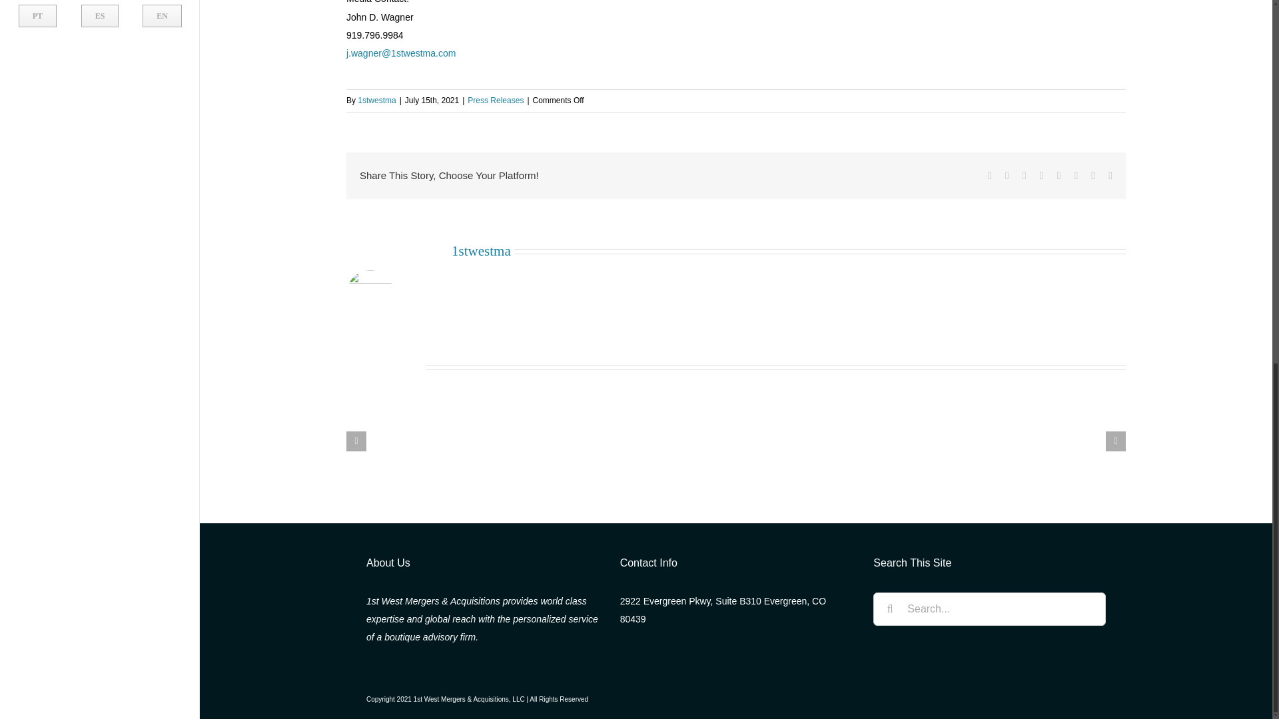 Image resolution: width=1279 pixels, height=719 pixels. What do you see at coordinates (100, 16) in the screenshot?
I see `PT` at bounding box center [100, 16].